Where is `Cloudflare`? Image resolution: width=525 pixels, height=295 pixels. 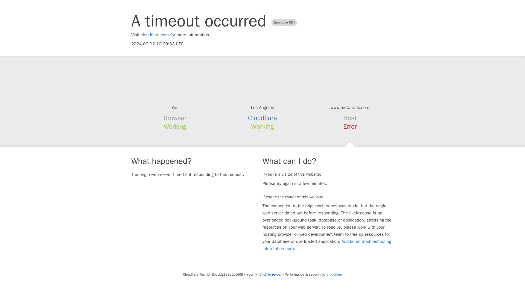
Cloudflare is located at coordinates (262, 118).